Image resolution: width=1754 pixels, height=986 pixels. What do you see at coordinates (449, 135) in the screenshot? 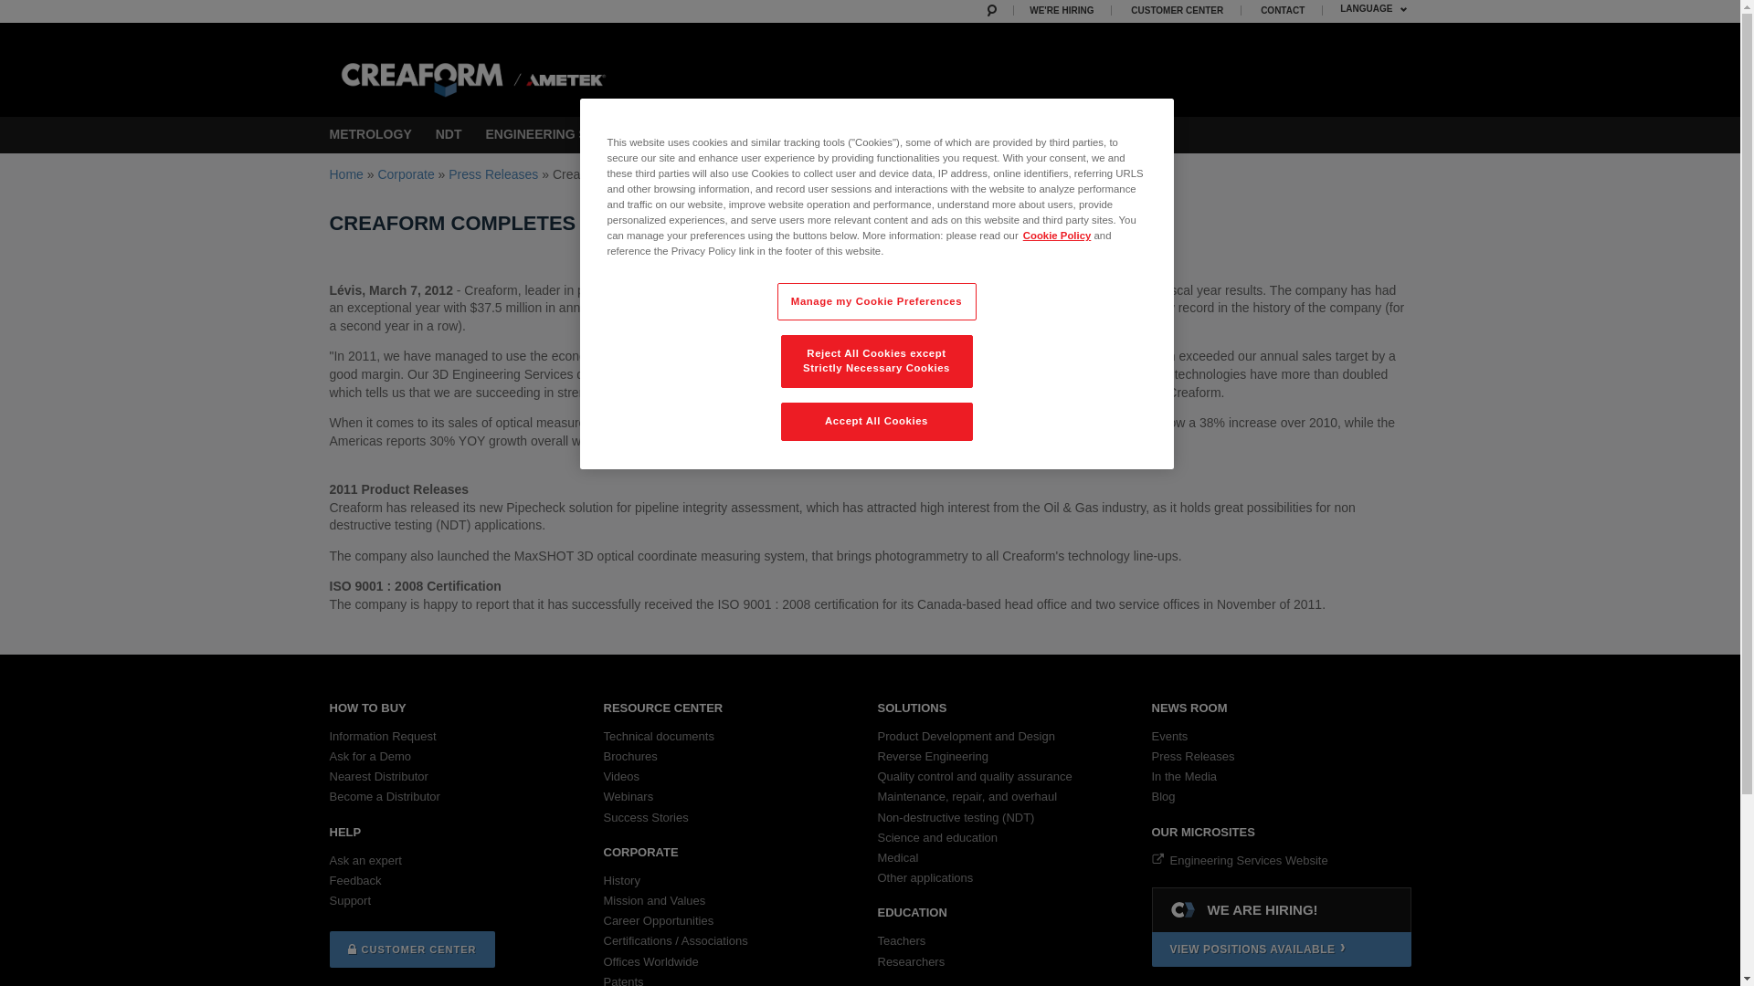
I see `NDT` at bounding box center [449, 135].